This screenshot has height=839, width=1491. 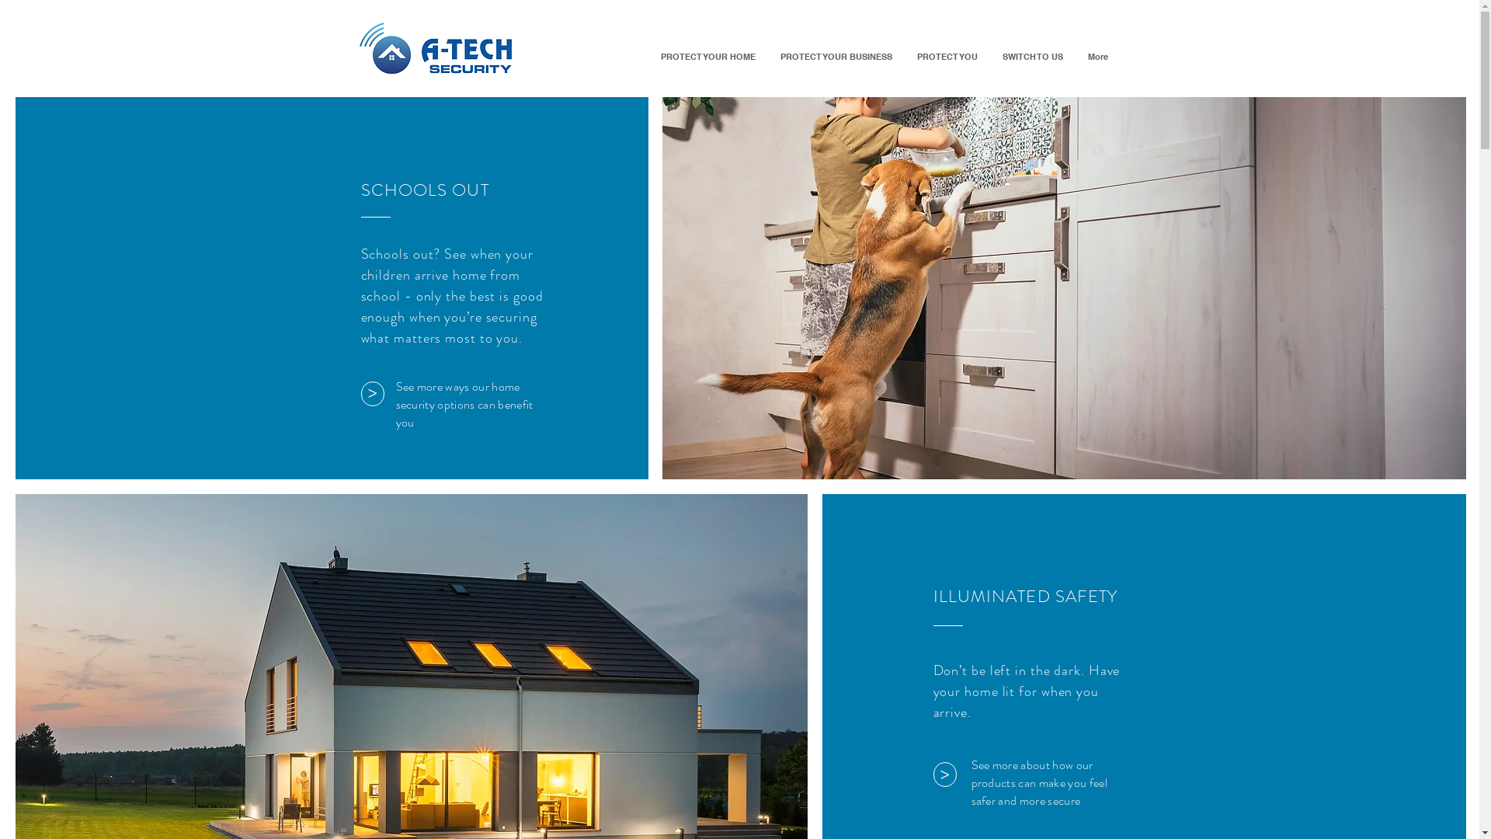 What do you see at coordinates (945, 775) in the screenshot?
I see `>` at bounding box center [945, 775].